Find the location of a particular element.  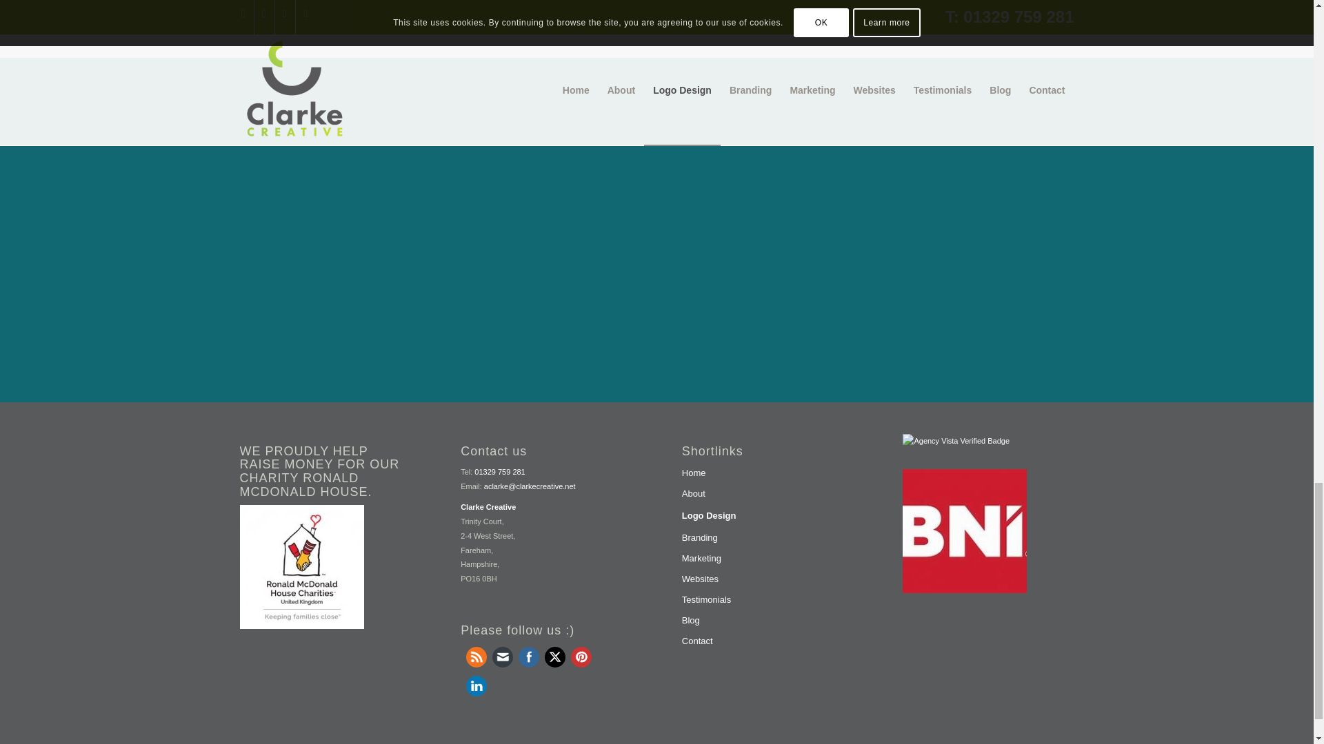

Logo Design is located at coordinates (767, 517).